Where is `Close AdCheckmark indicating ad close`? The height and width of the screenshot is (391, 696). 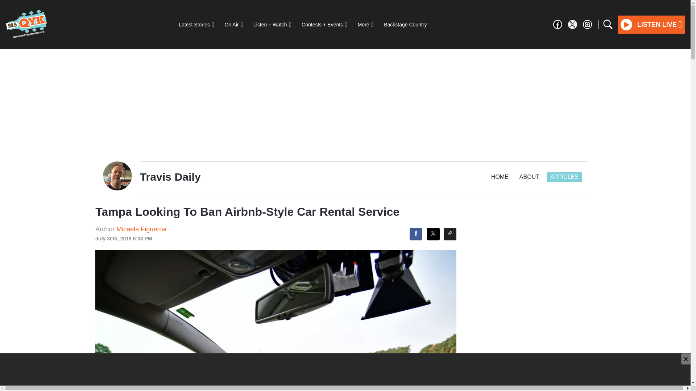 Close AdCheckmark indicating ad close is located at coordinates (686, 359).